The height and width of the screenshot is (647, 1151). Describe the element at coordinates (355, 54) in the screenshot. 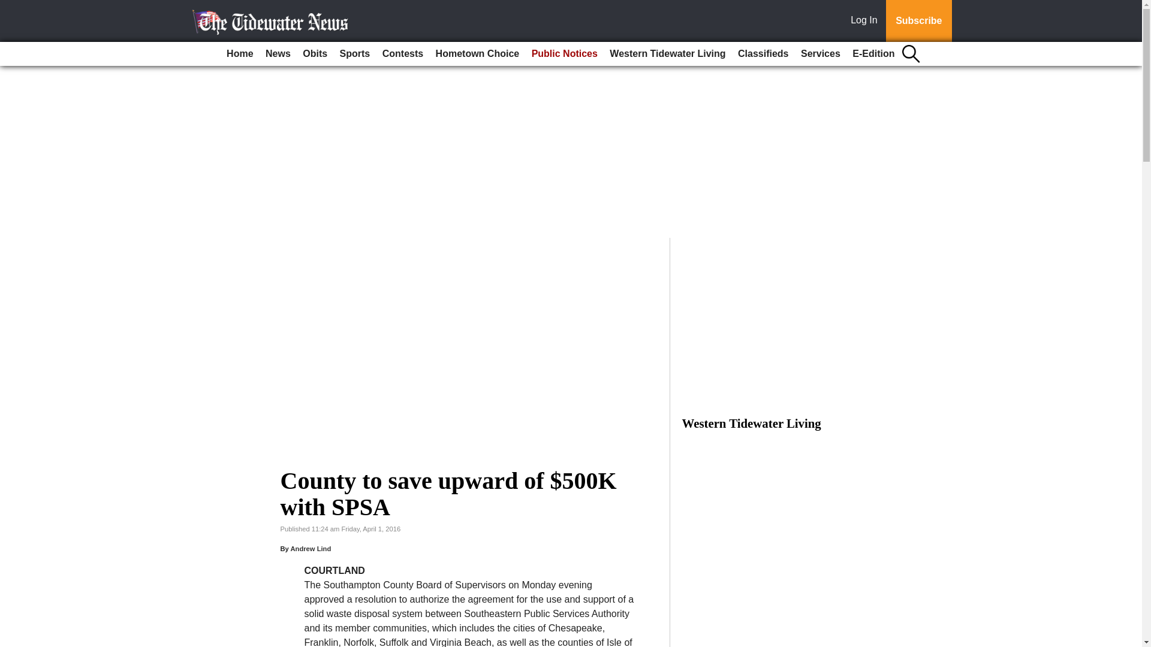

I see `Sports` at that location.